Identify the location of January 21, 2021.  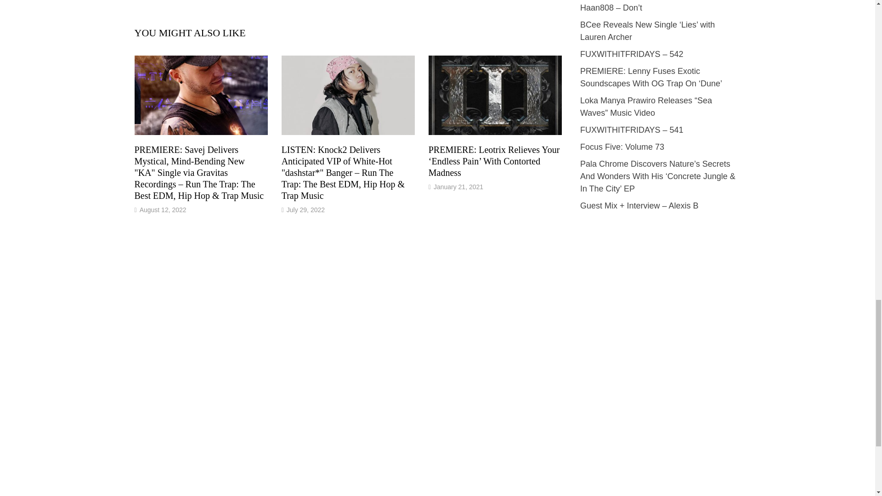
(458, 186).